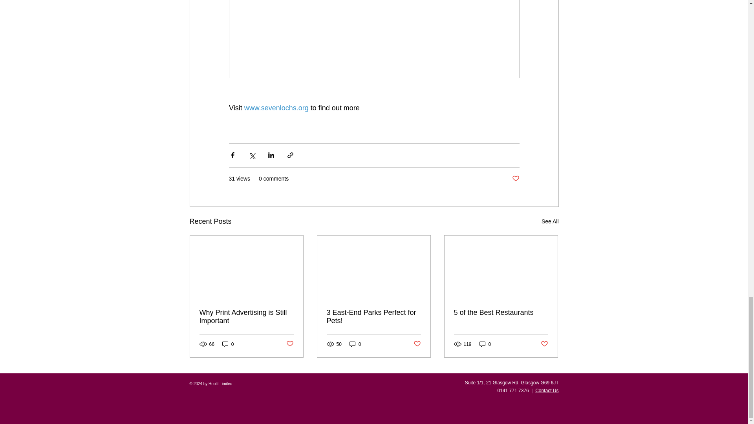  I want to click on 0, so click(228, 344).